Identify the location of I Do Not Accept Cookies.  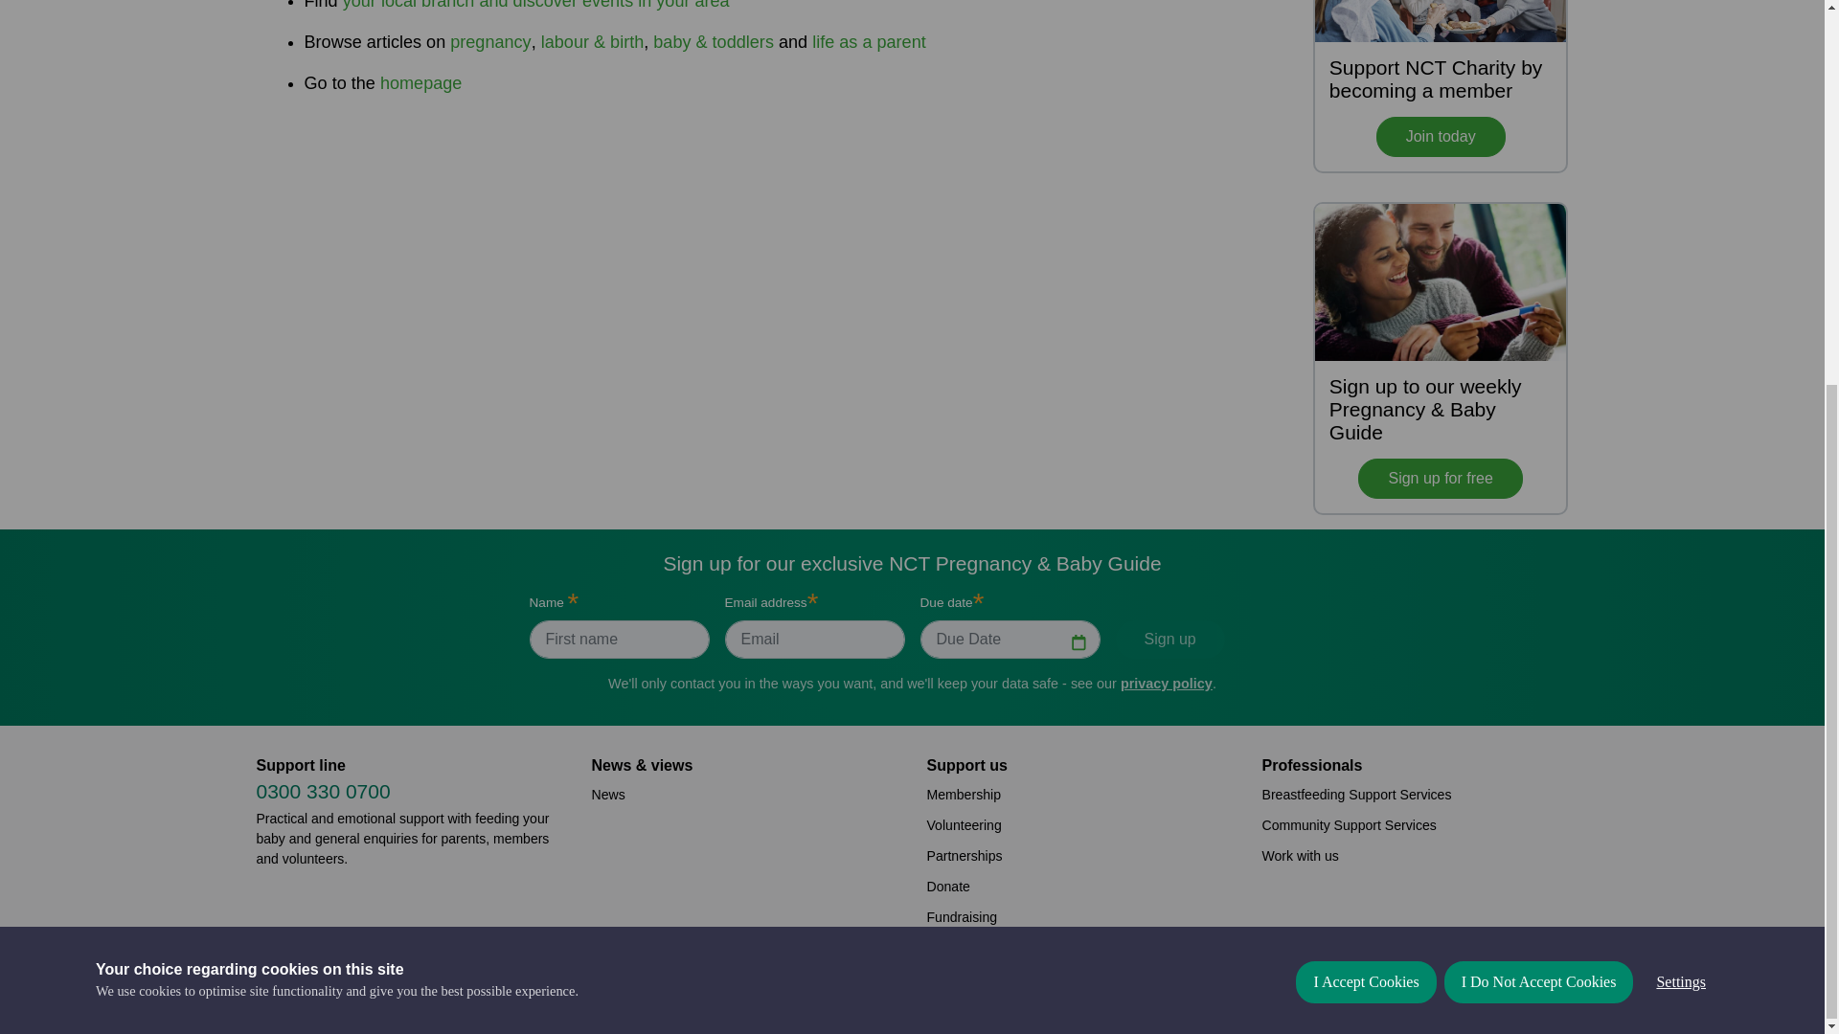
(1538, 461).